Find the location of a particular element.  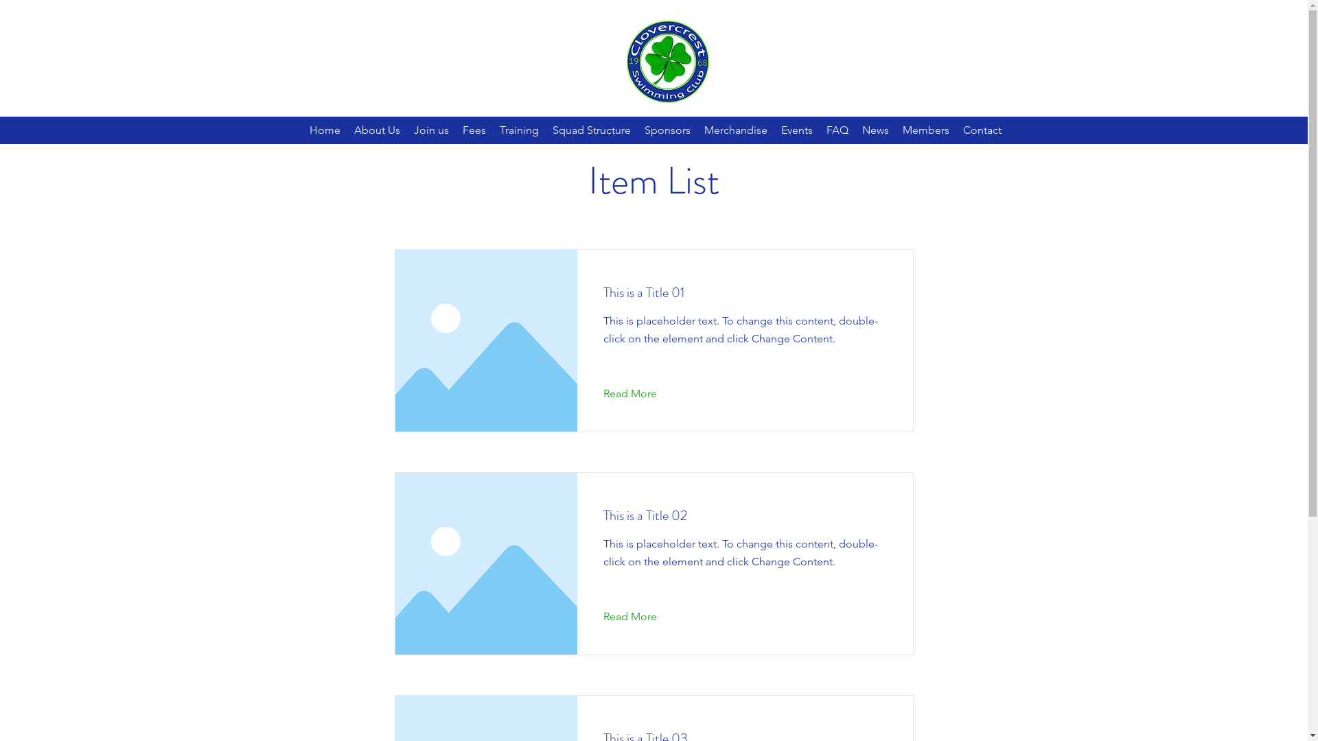

Image-empty-state.png is located at coordinates (486, 564).